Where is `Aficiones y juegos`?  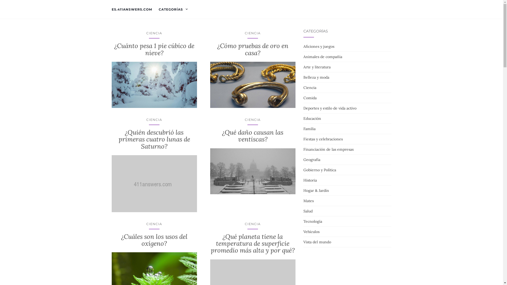 Aficiones y juegos is located at coordinates (319, 46).